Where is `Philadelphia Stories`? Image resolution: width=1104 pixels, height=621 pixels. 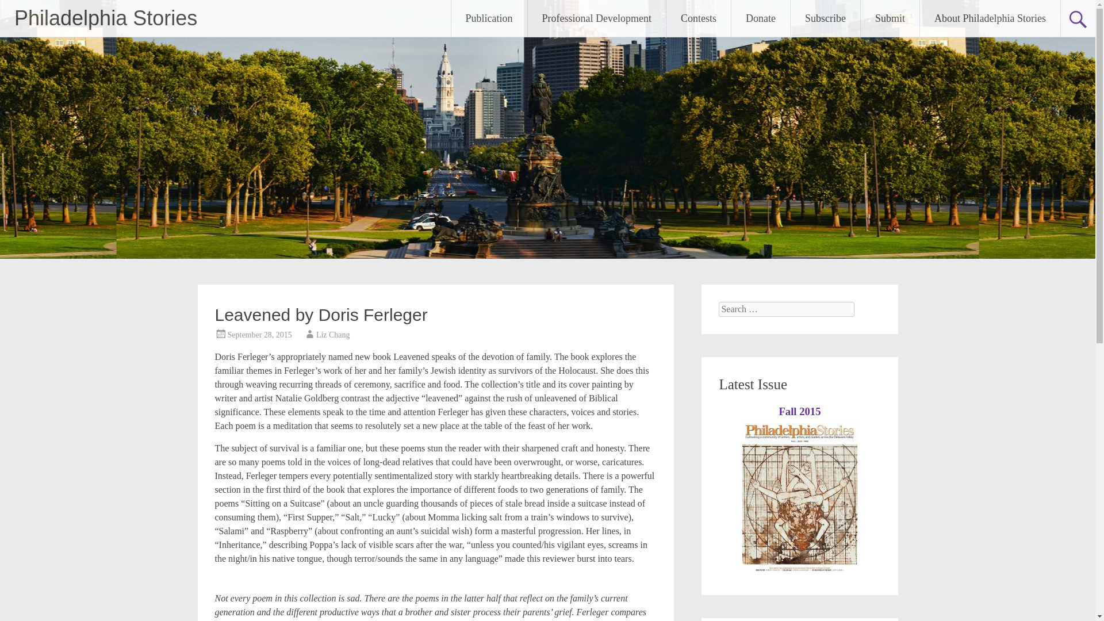 Philadelphia Stories is located at coordinates (106, 17).